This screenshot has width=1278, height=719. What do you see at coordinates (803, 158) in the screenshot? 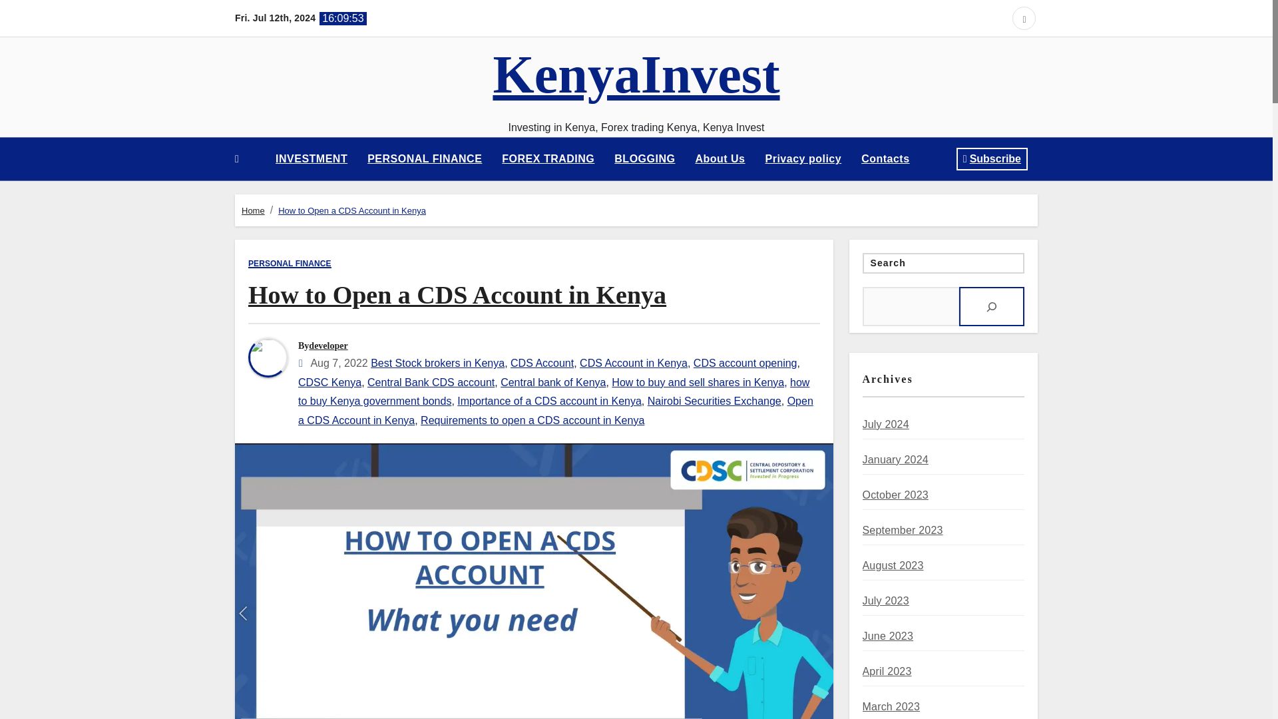
I see `Privacy policy` at bounding box center [803, 158].